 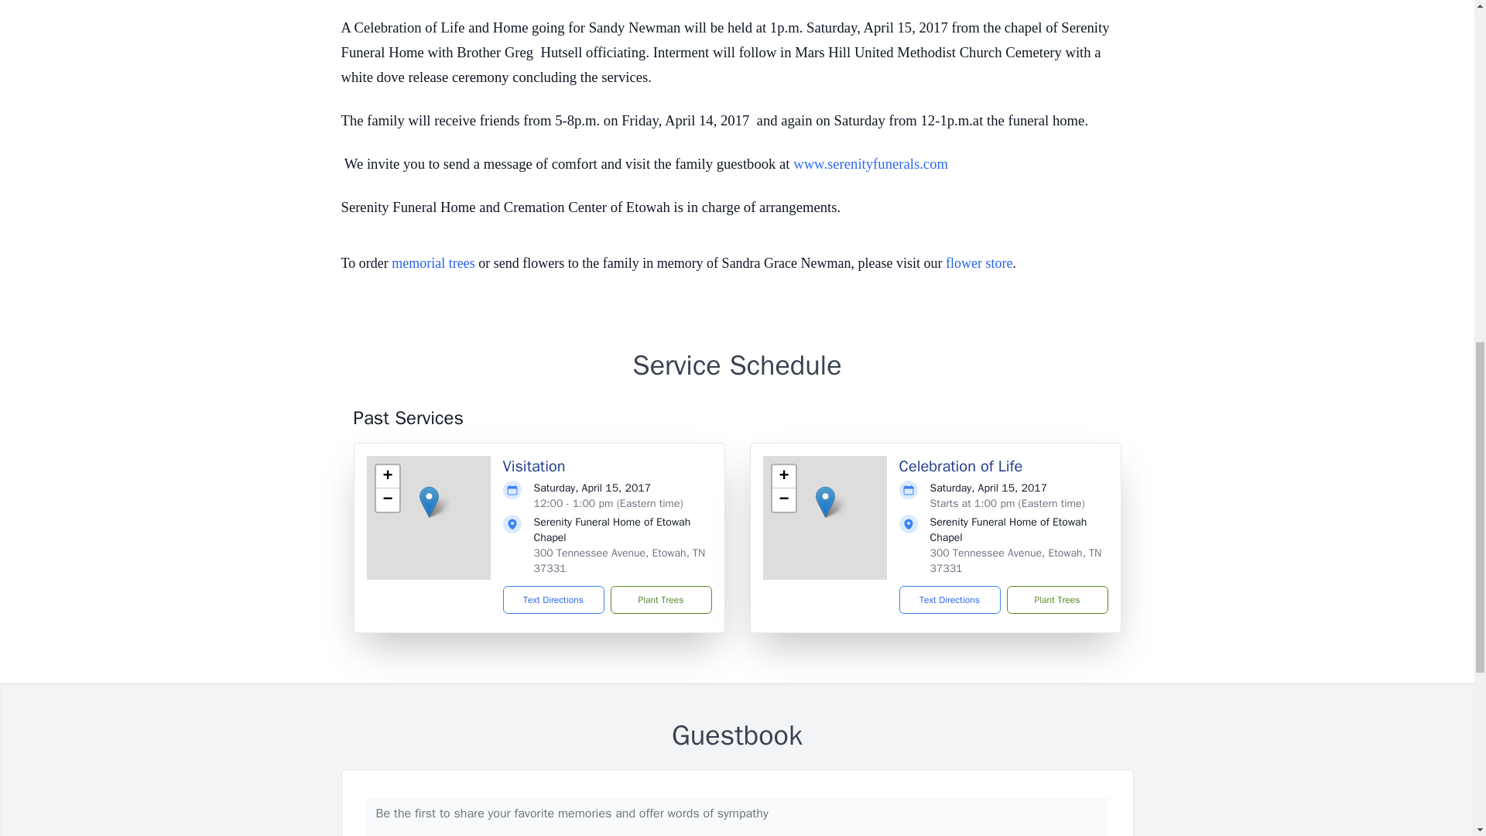 What do you see at coordinates (433, 263) in the screenshot?
I see `memorial trees` at bounding box center [433, 263].